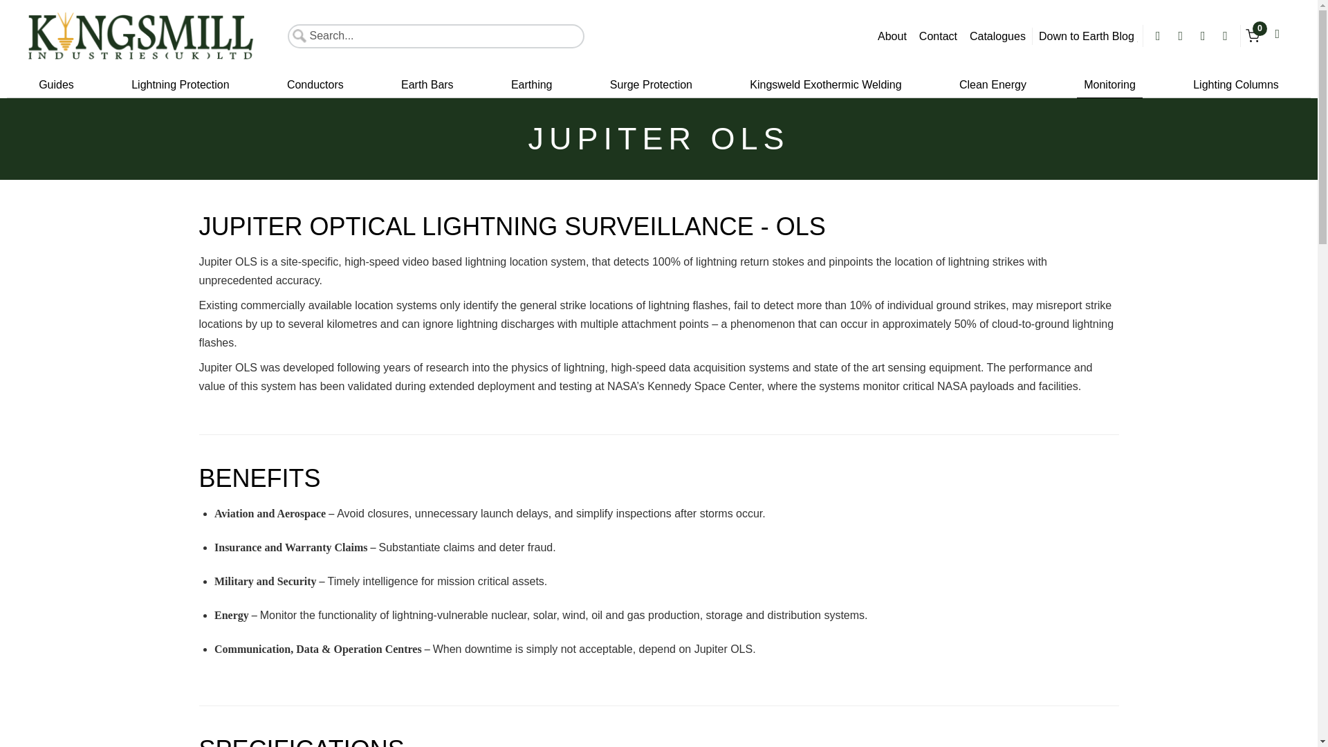 The image size is (1328, 747). I want to click on About, so click(892, 36).